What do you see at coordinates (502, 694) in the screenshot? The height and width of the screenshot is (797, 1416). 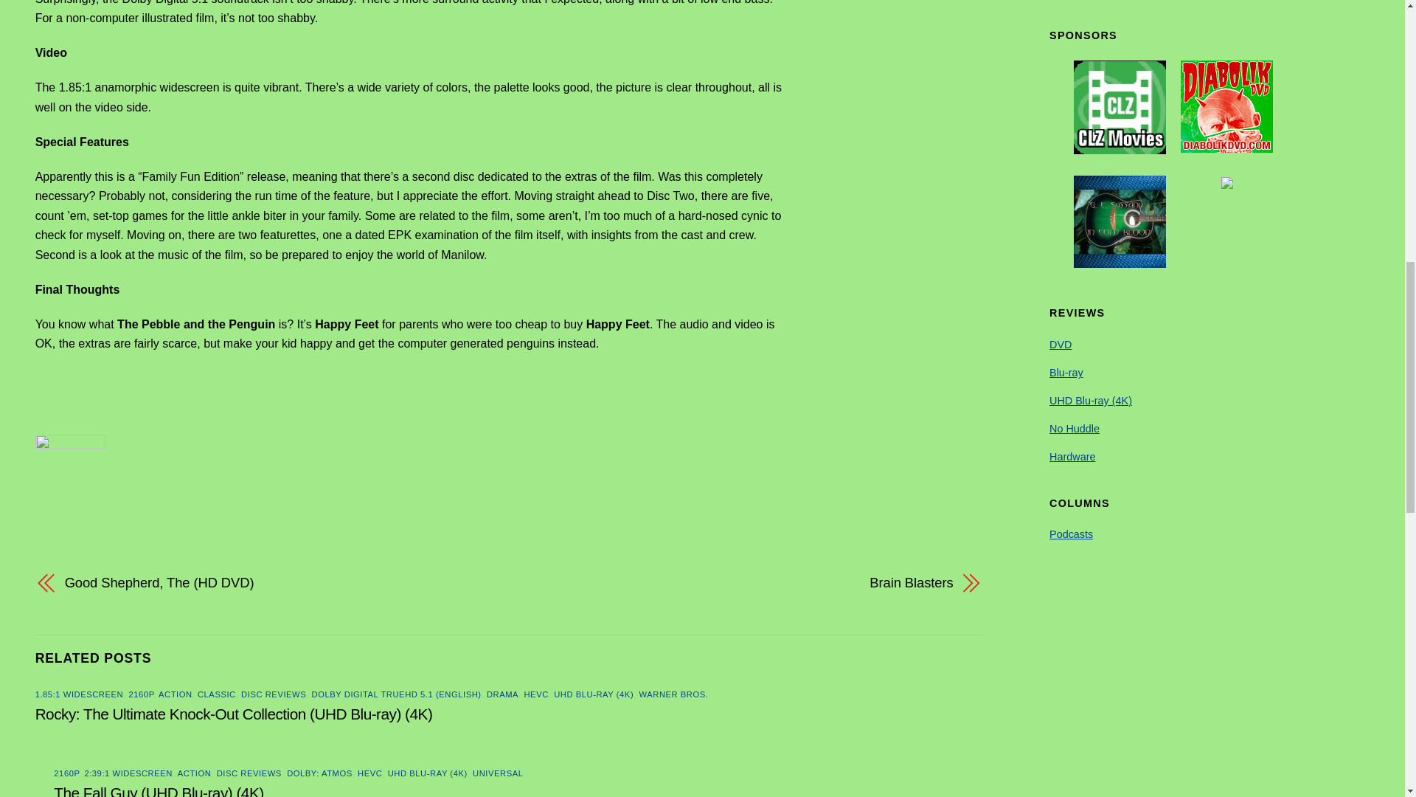 I see `DRAMA` at bounding box center [502, 694].